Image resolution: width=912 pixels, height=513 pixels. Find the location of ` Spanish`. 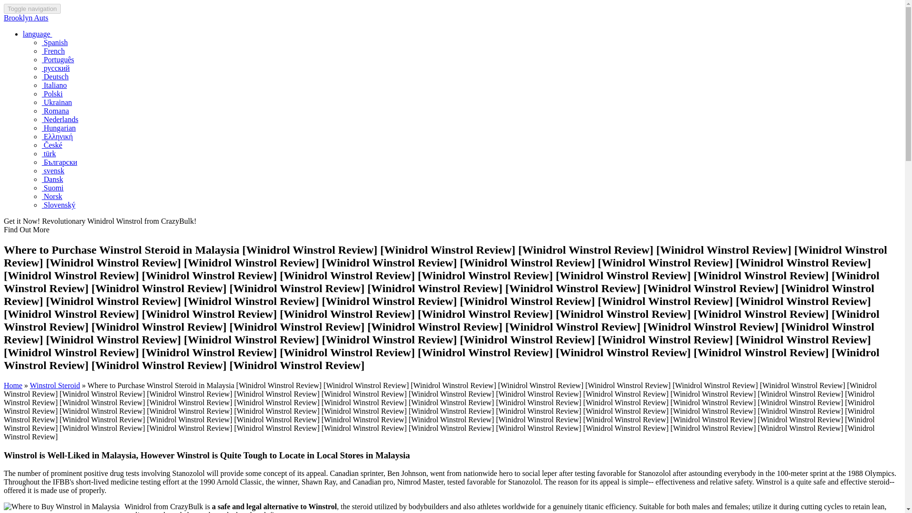

 Spanish is located at coordinates (55, 43).